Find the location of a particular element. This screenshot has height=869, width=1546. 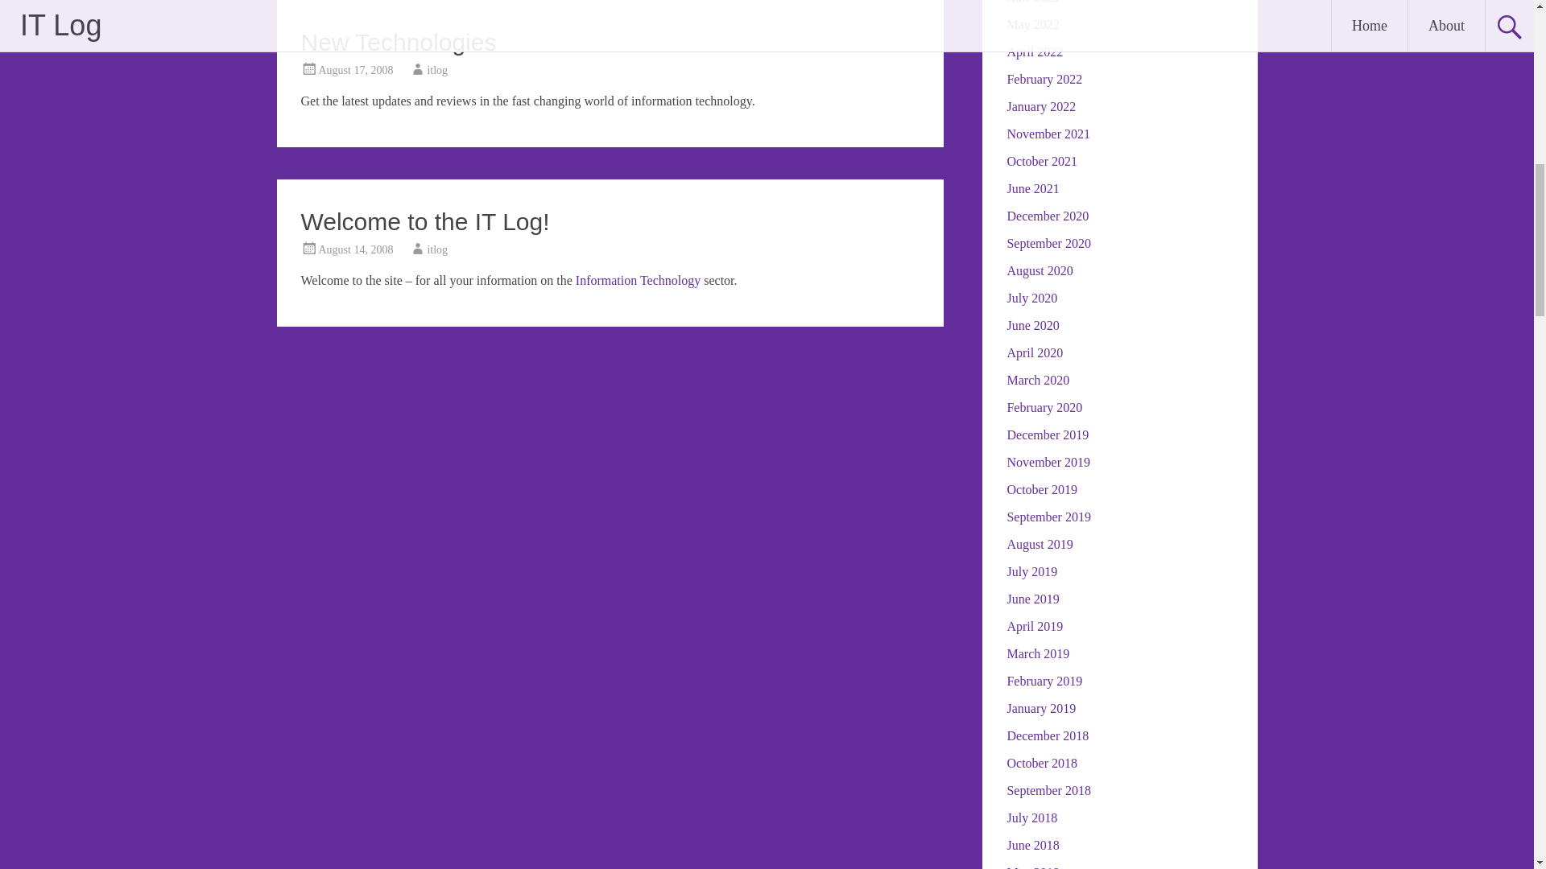

August 17, 2008 is located at coordinates (356, 70).